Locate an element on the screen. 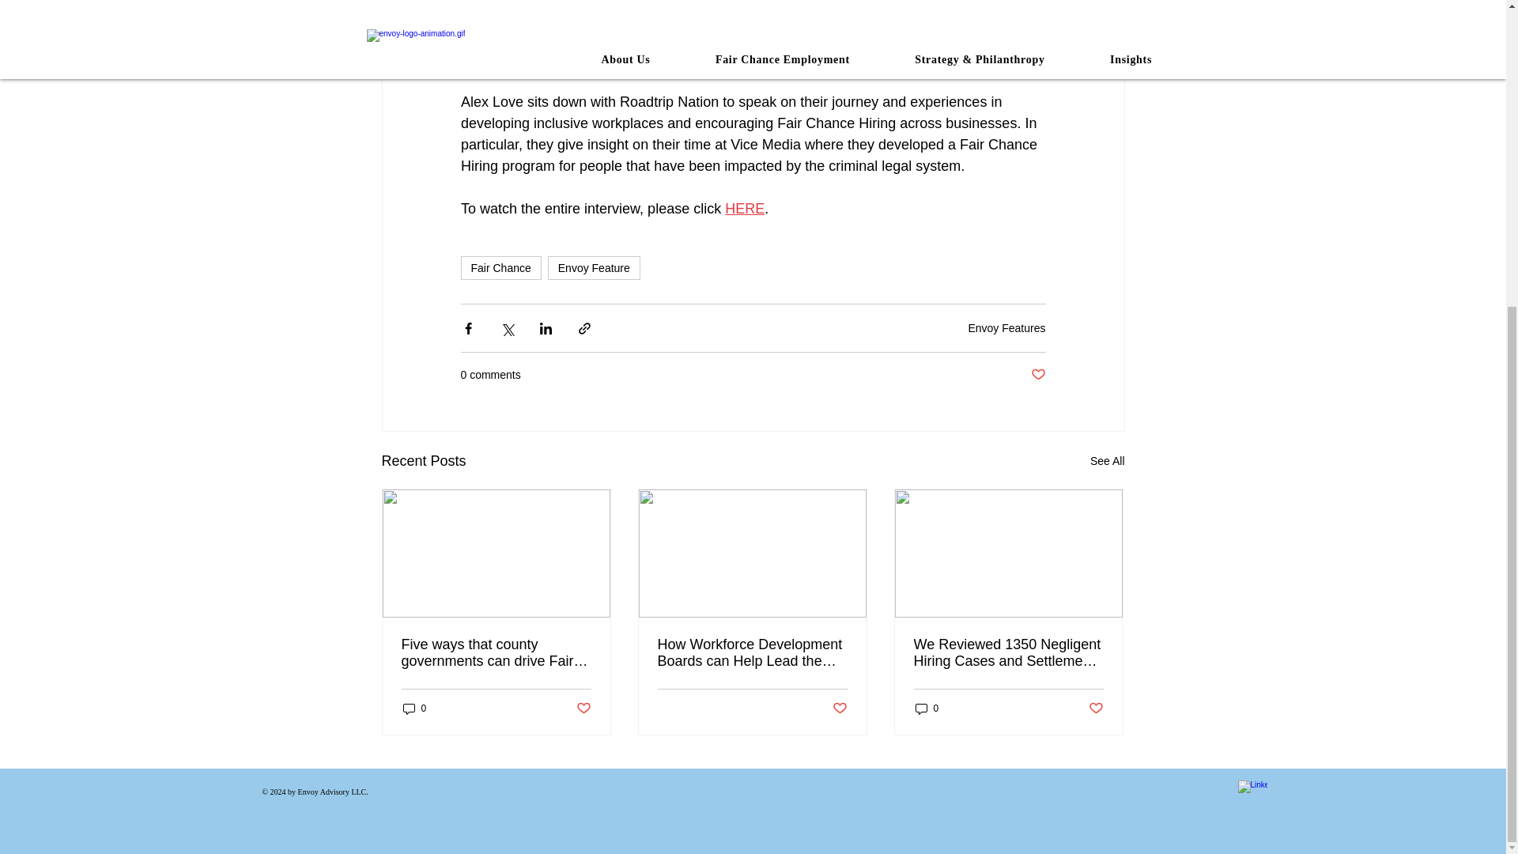  0 is located at coordinates (927, 708).